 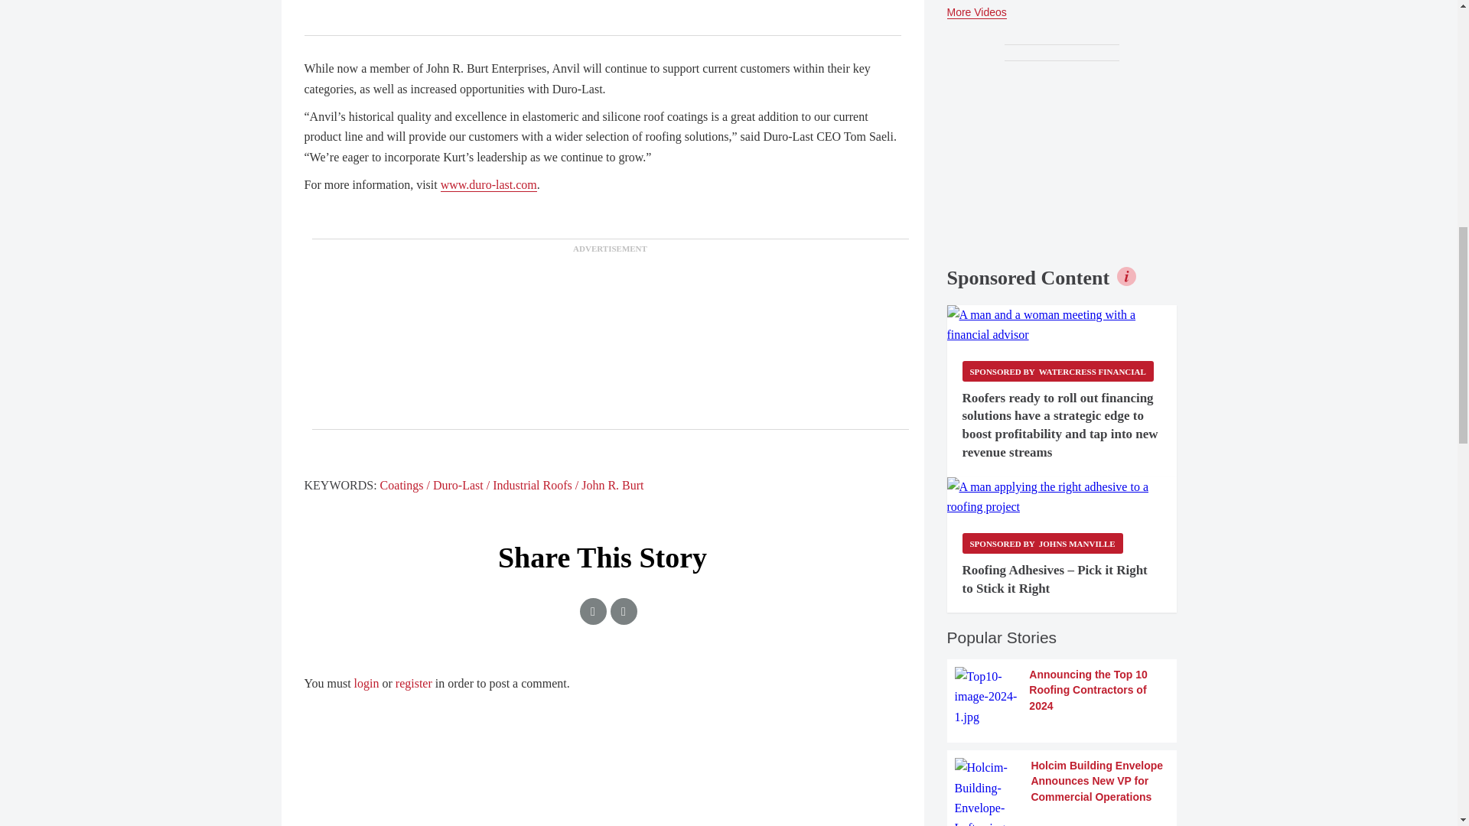 What do you see at coordinates (1062, 697) in the screenshot?
I see `Announcing the Top 10 Roofing Contractors of 2024` at bounding box center [1062, 697].